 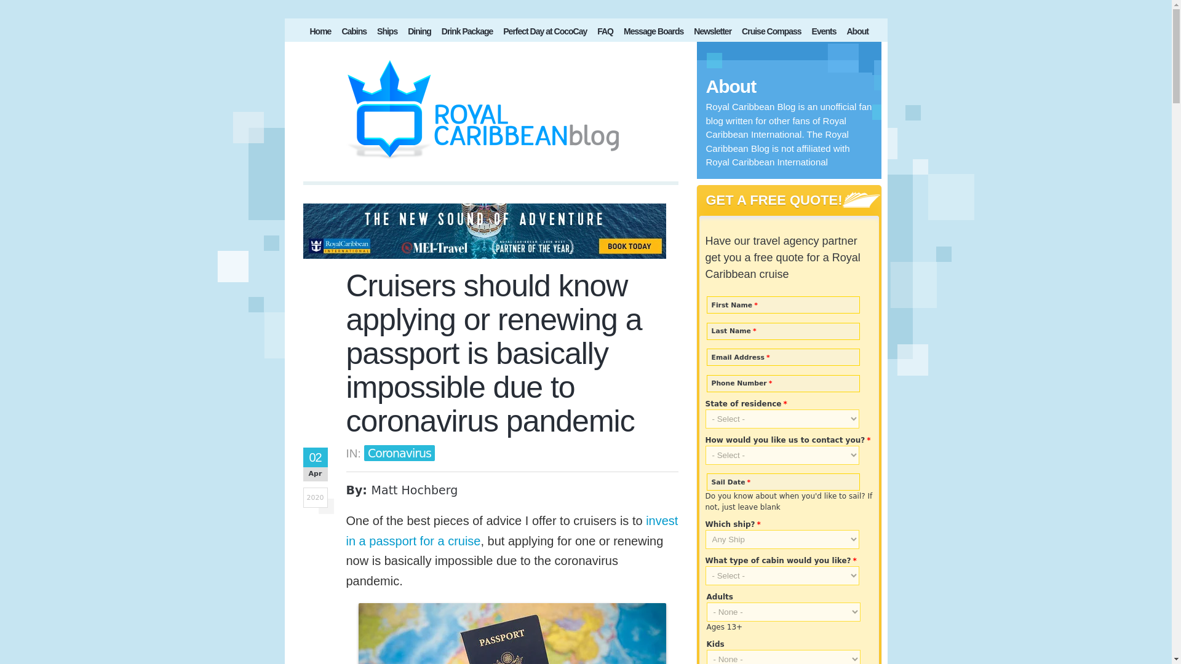 What do you see at coordinates (354, 33) in the screenshot?
I see `Cabins` at bounding box center [354, 33].